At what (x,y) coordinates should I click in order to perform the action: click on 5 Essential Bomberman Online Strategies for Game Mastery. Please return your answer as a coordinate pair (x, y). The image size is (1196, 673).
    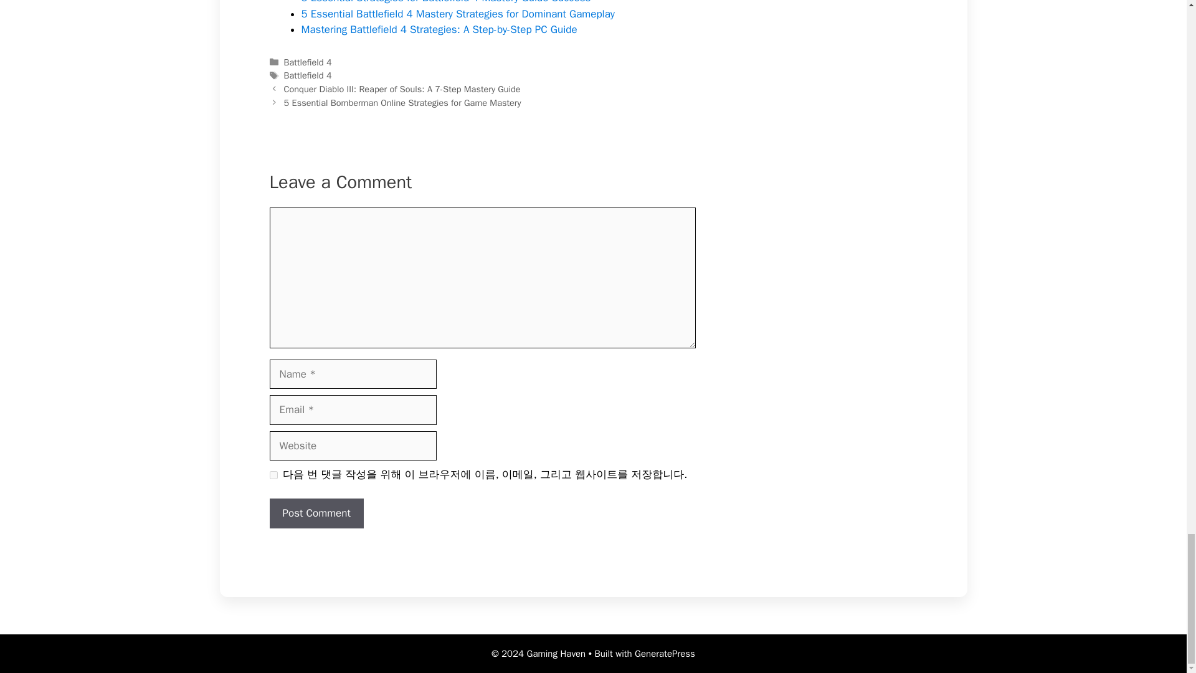
    Looking at the image, I should click on (402, 102).